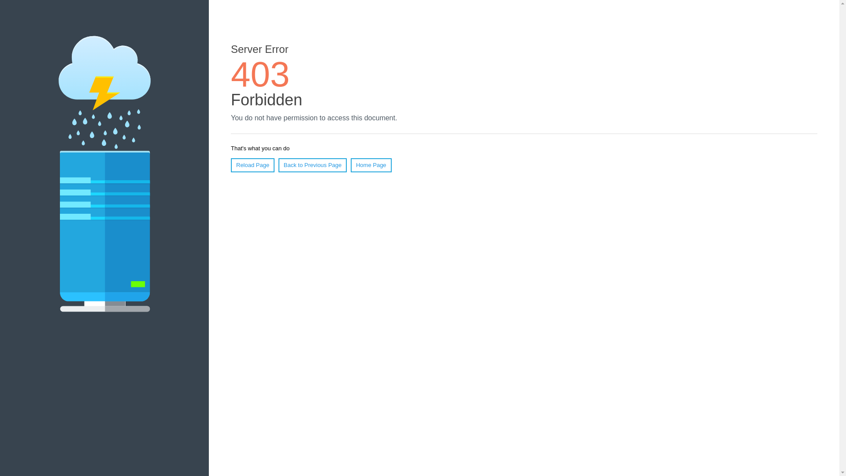 Image resolution: width=846 pixels, height=476 pixels. I want to click on Home Page, so click(371, 165).